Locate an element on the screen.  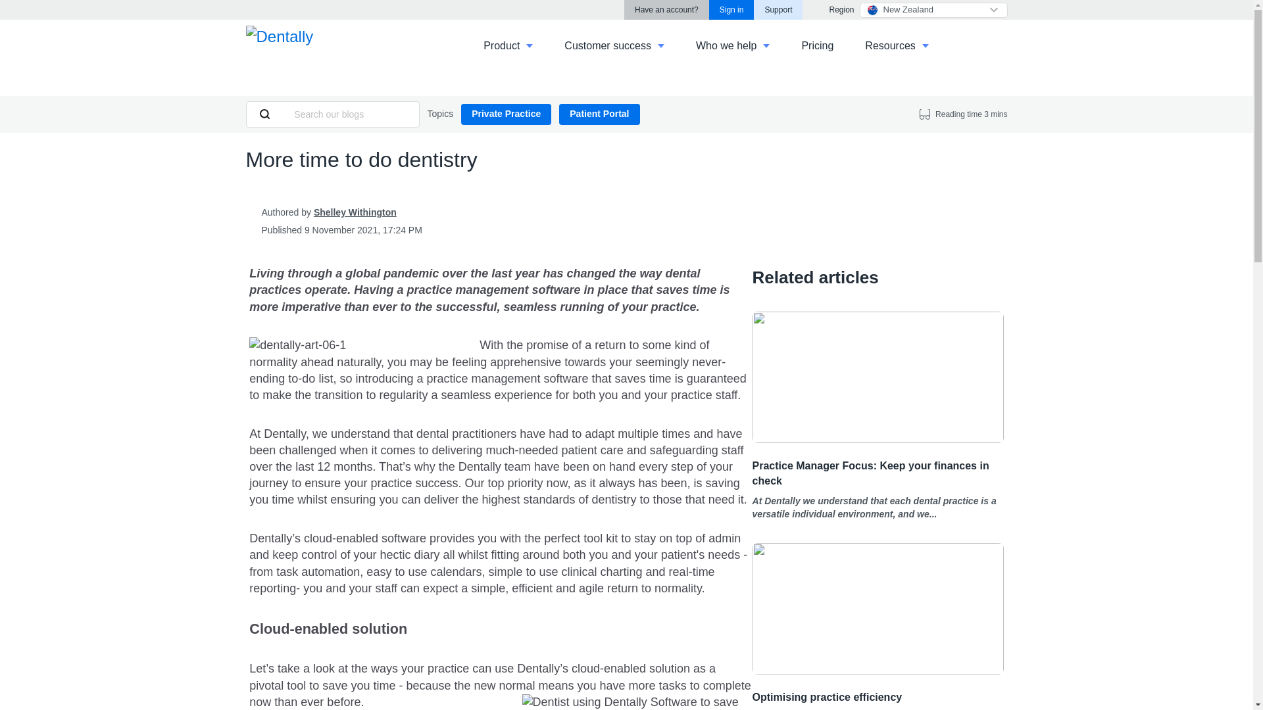
Support is located at coordinates (778, 10).